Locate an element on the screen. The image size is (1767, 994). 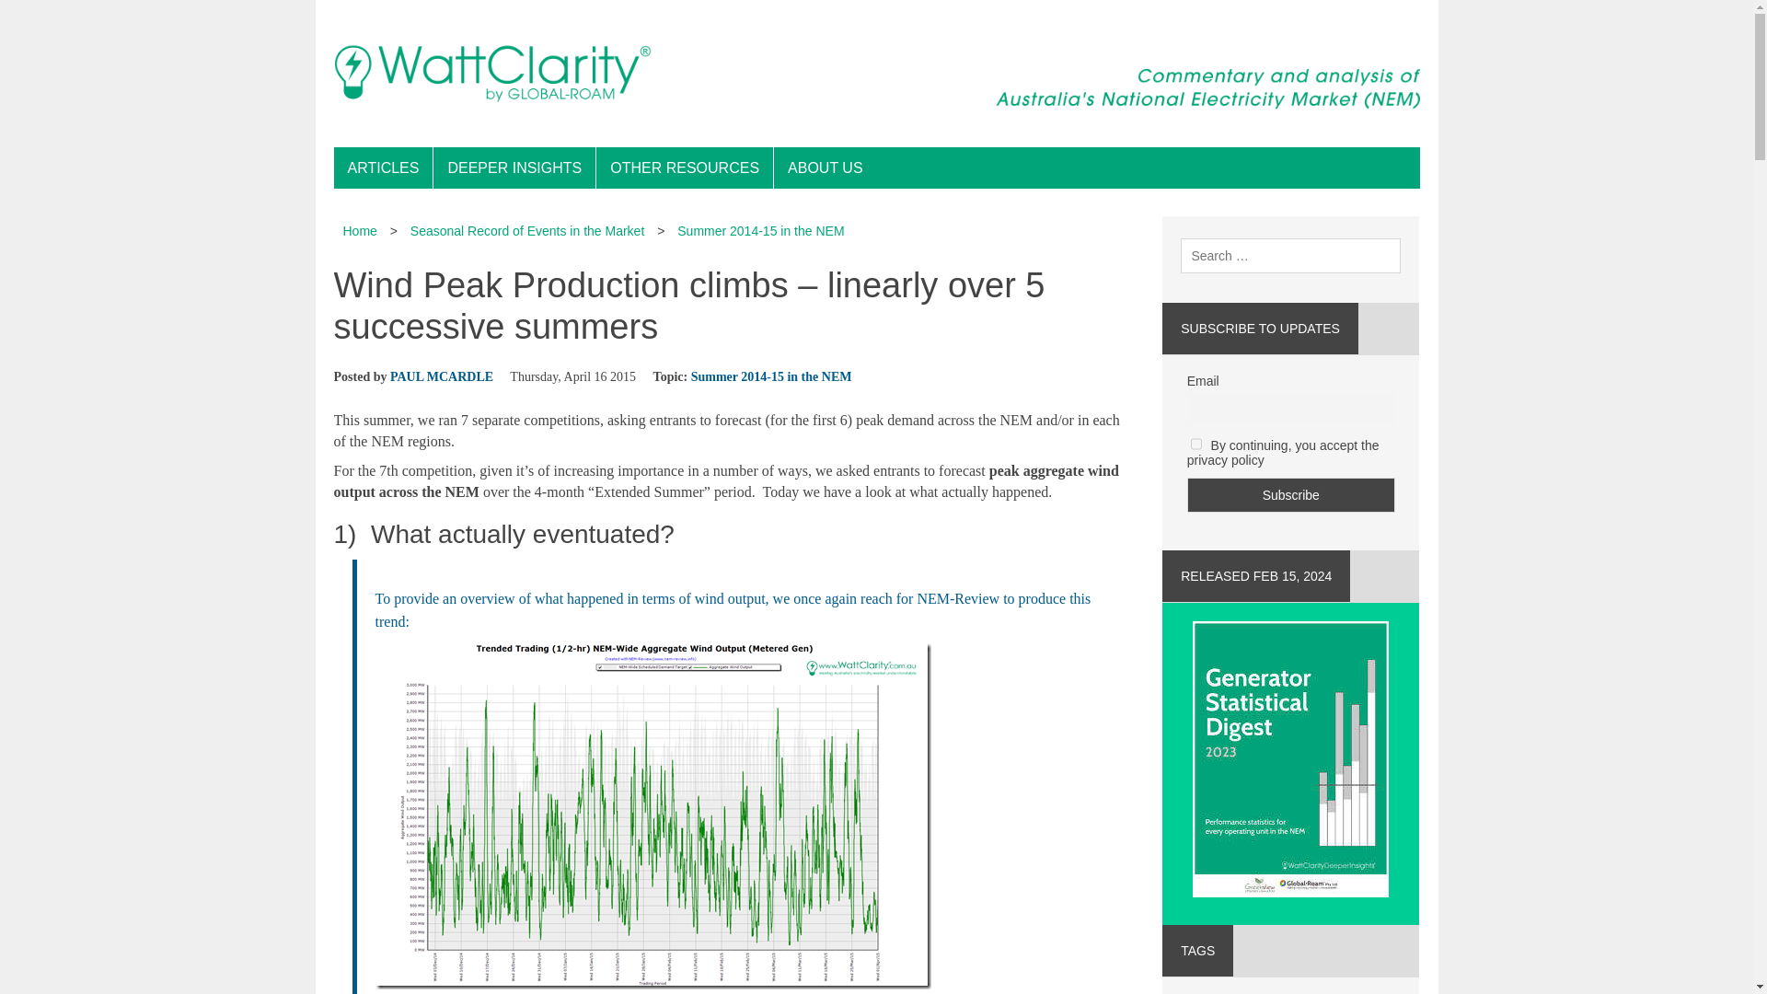
Trended half-hourly aggregate wind production across the NEM is located at coordinates (653, 815).